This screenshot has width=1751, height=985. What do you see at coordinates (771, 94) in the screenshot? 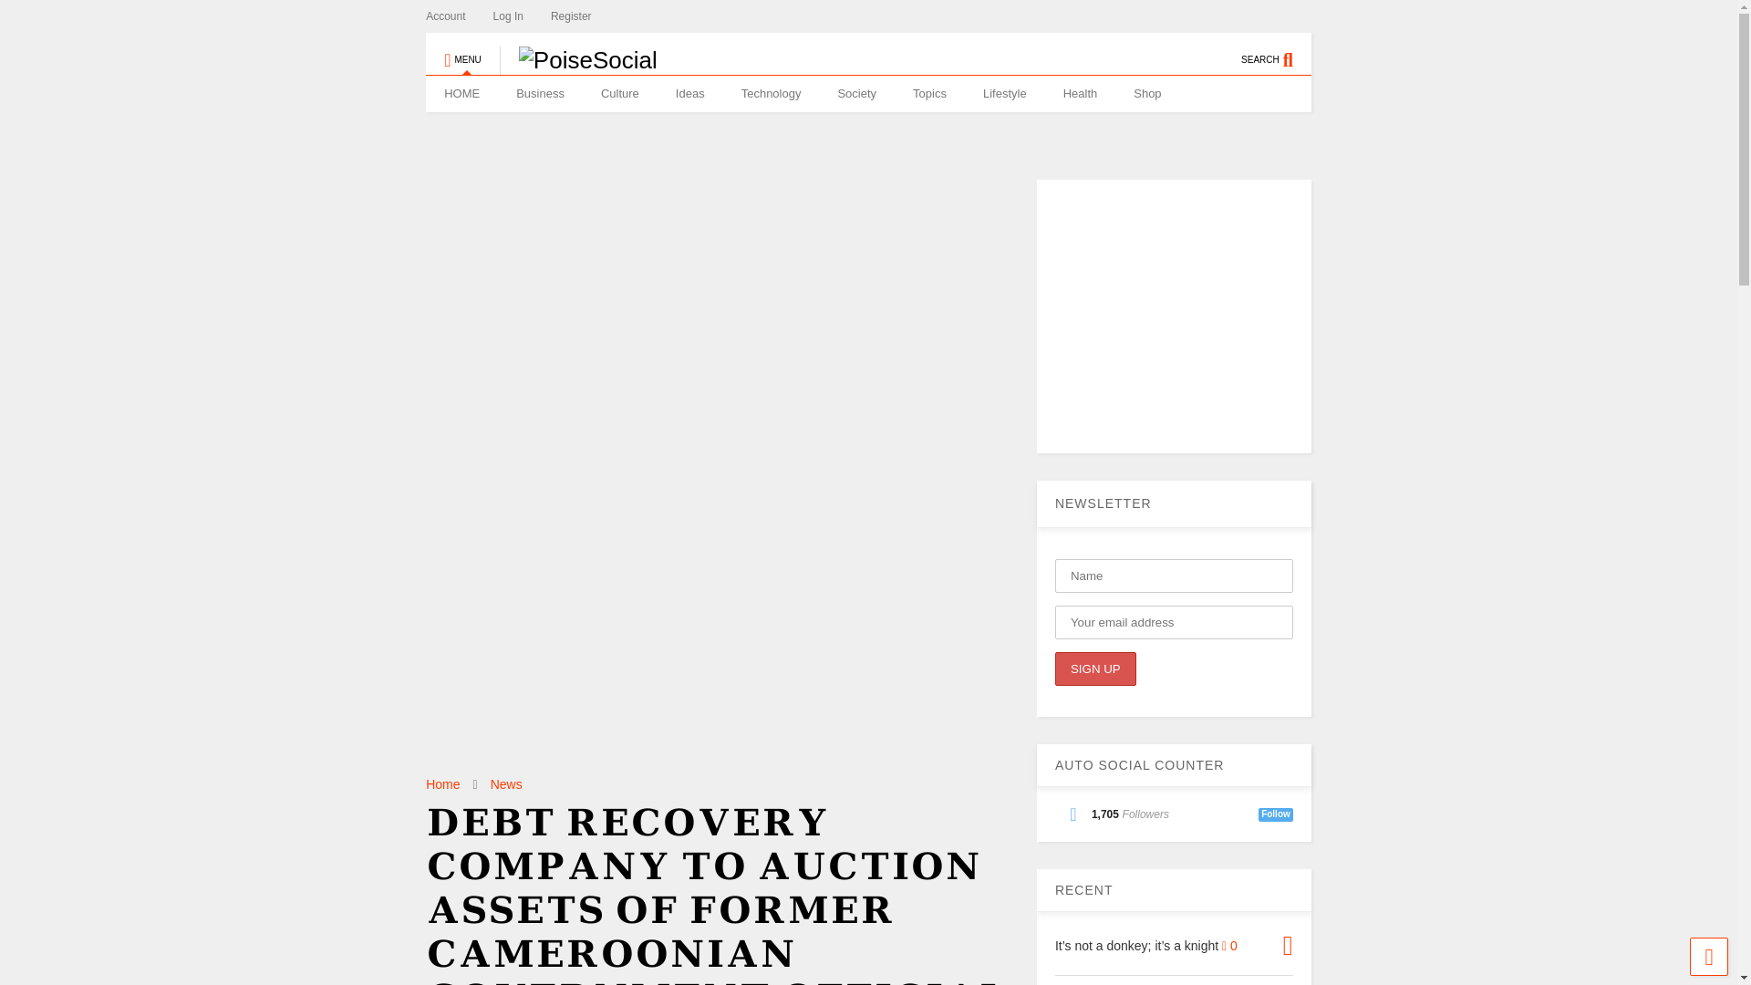
I see `Technology` at bounding box center [771, 94].